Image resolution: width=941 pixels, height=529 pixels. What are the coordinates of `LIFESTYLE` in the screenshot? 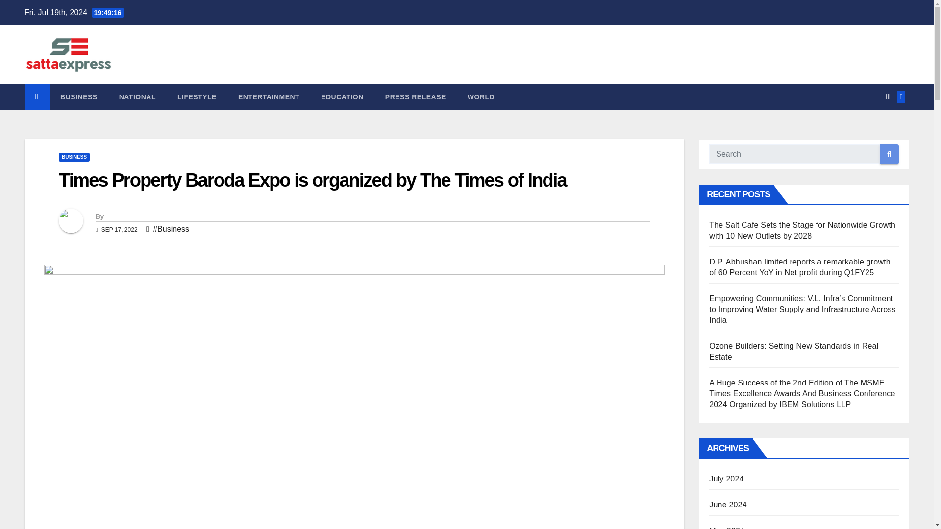 It's located at (197, 96).